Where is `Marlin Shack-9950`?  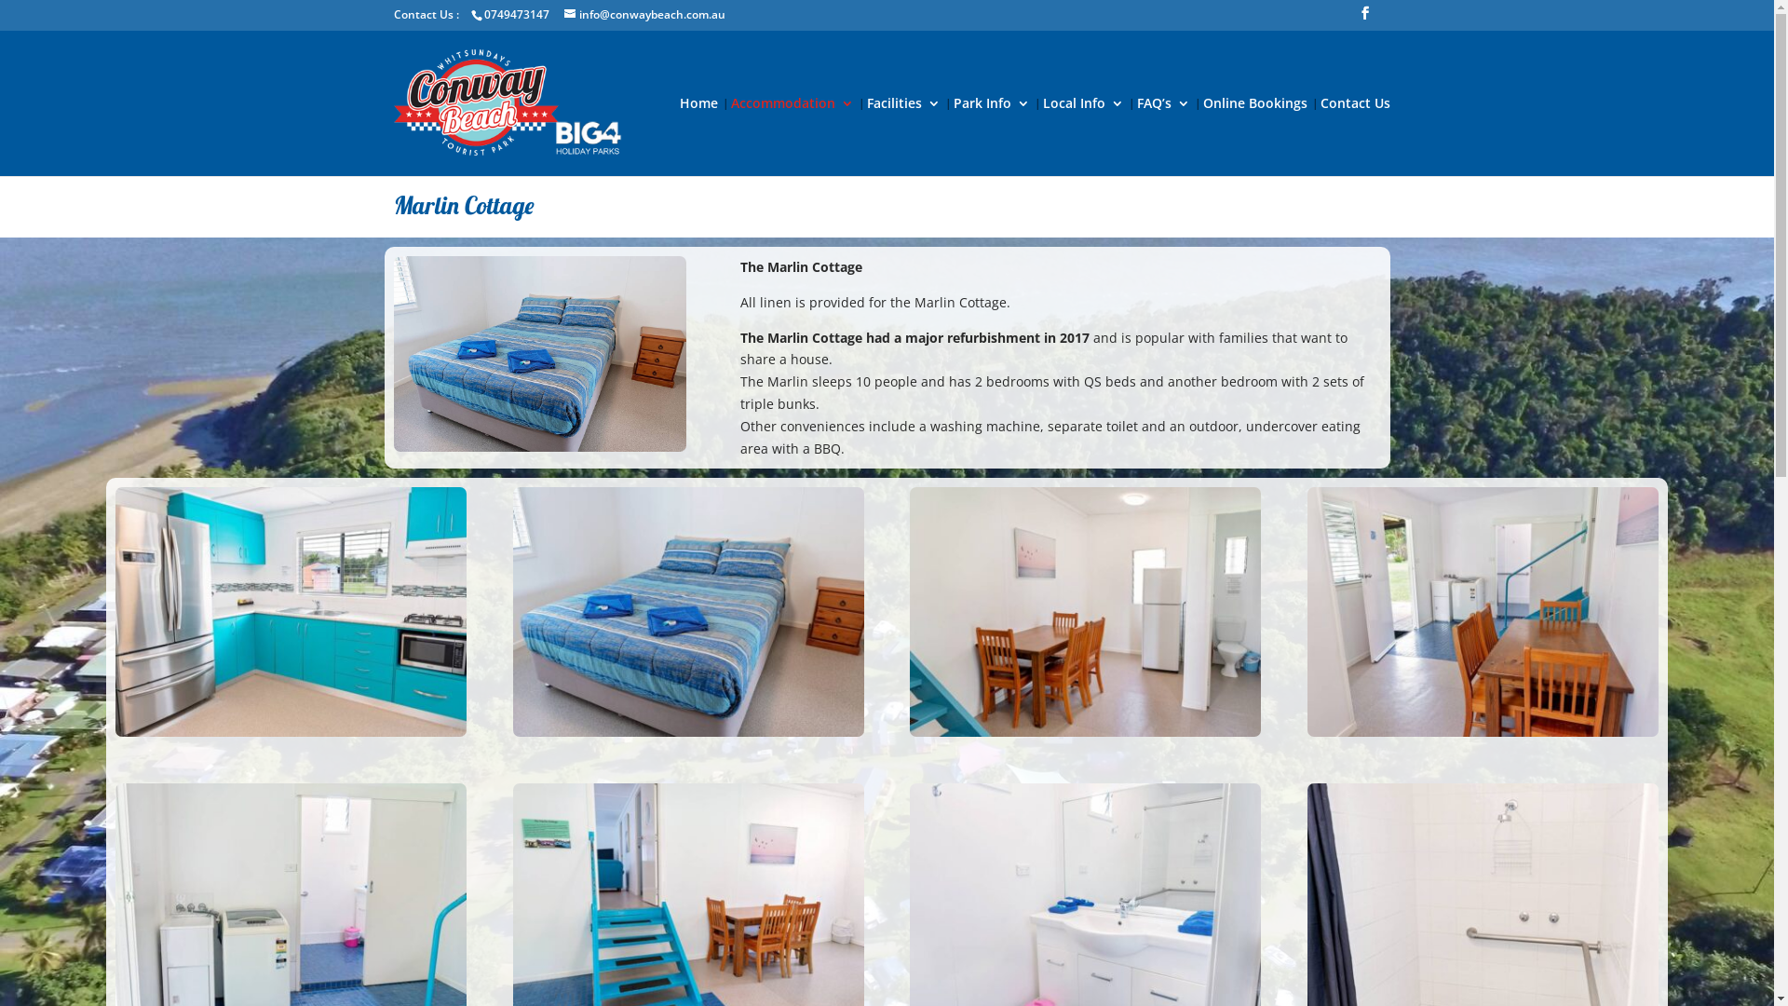
Marlin Shack-9950 is located at coordinates (1483, 732).